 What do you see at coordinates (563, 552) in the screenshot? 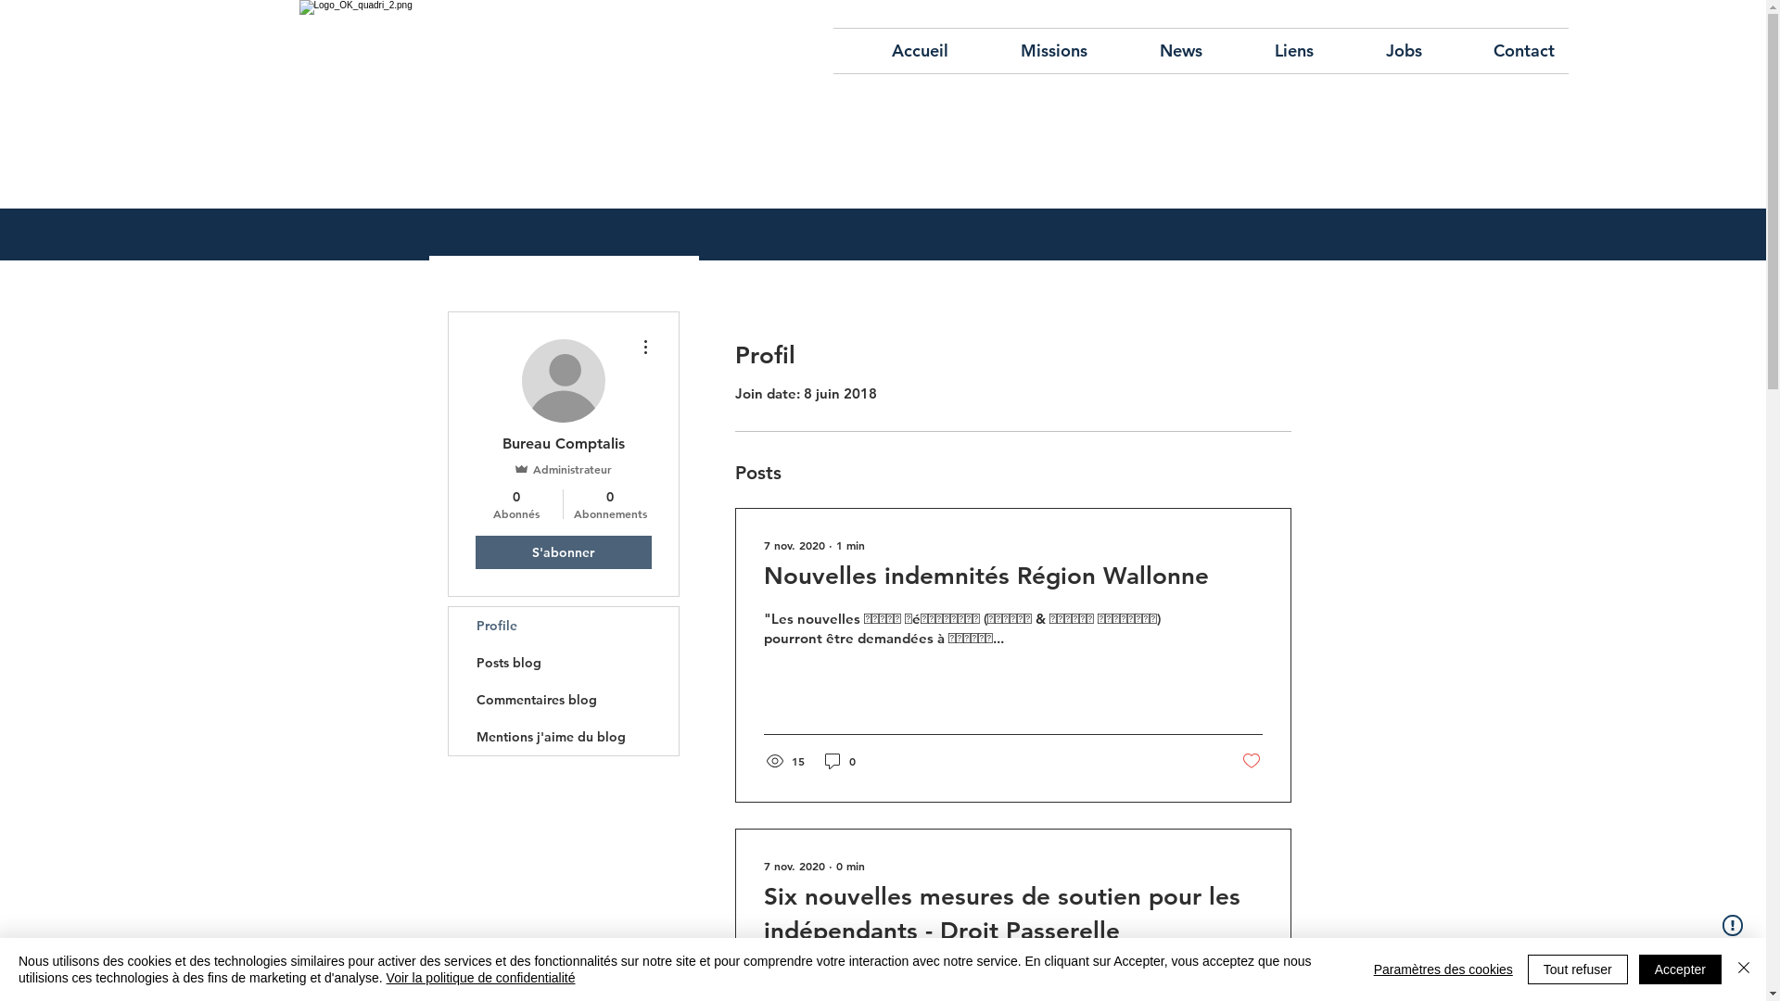
I see `S'abonner` at bounding box center [563, 552].